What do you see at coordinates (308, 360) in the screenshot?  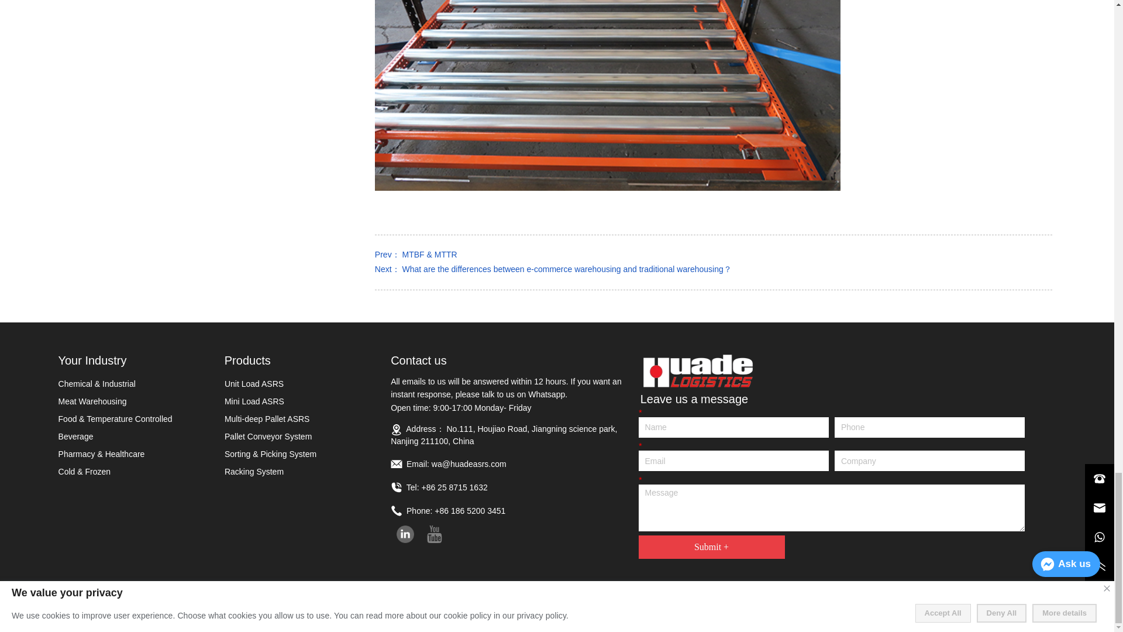 I see `Products` at bounding box center [308, 360].